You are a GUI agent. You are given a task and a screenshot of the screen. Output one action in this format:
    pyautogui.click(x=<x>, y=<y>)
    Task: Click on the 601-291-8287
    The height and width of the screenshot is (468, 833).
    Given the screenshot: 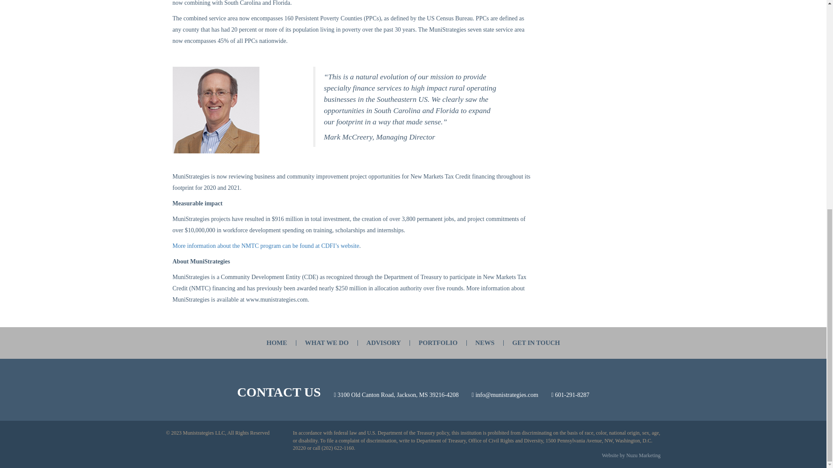 What is the action you would take?
    pyautogui.click(x=572, y=395)
    